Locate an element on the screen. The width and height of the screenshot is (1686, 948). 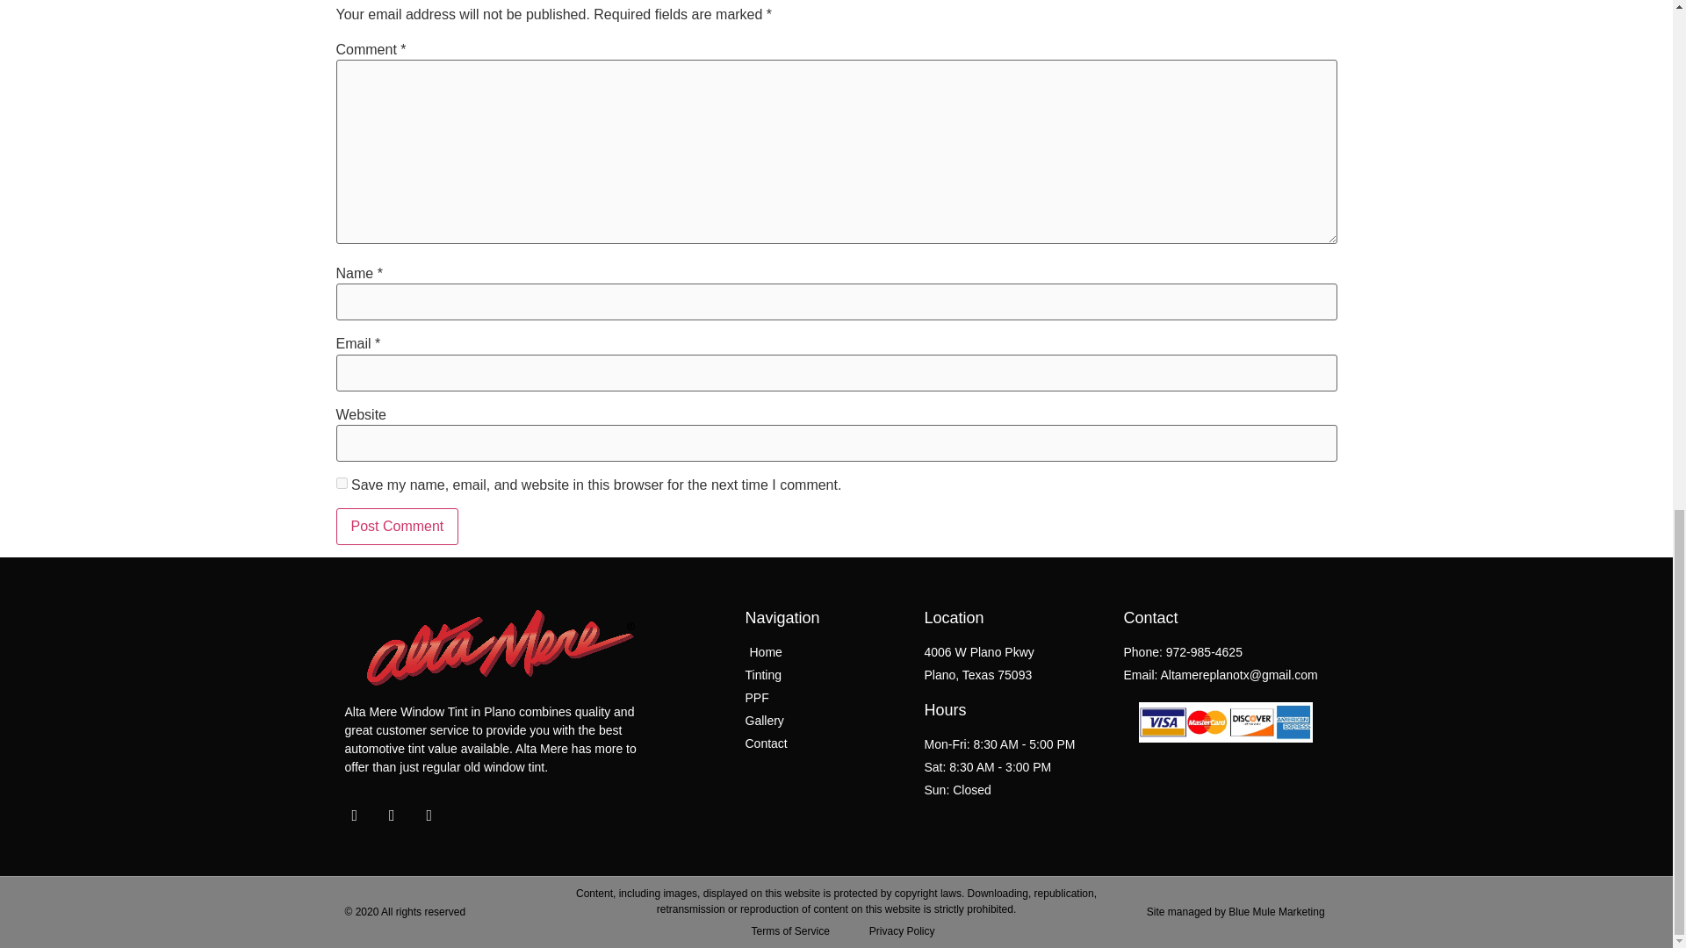
yes is located at coordinates (341, 483).